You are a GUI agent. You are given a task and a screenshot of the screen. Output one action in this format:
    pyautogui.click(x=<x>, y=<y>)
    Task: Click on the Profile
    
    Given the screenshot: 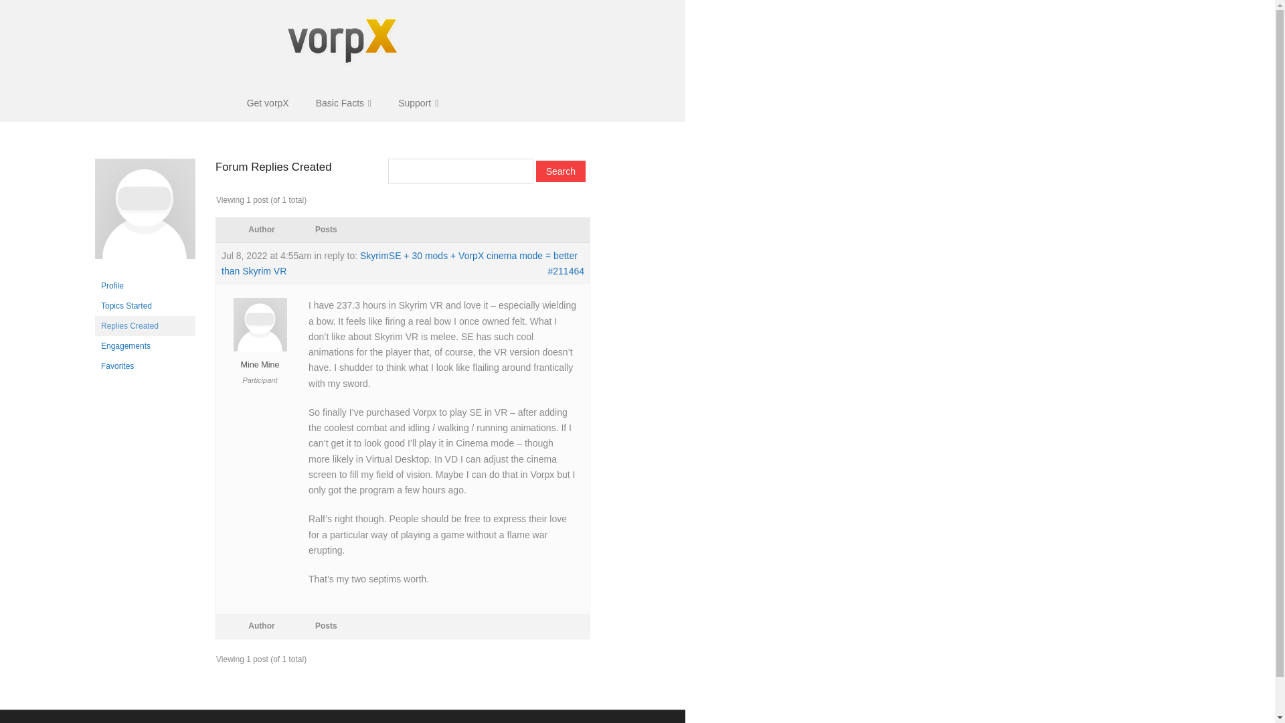 What is the action you would take?
    pyautogui.click(x=145, y=285)
    